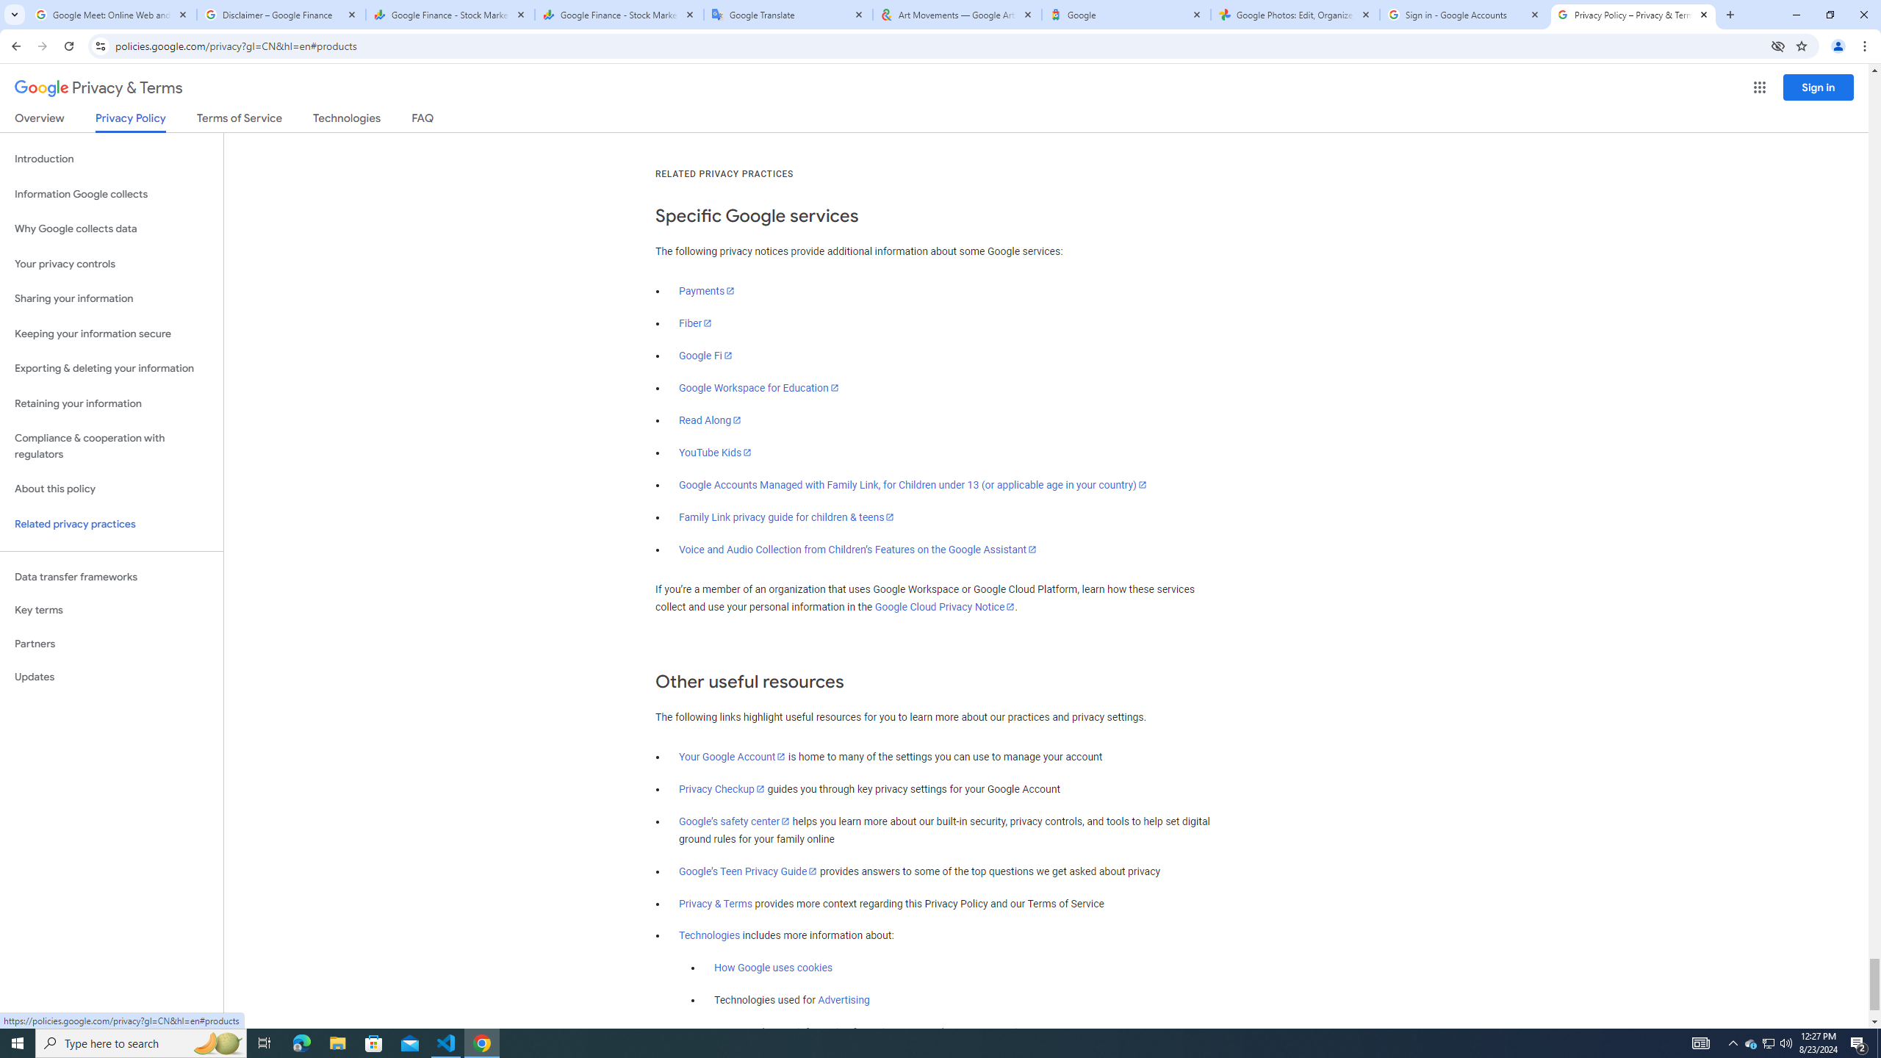 Image resolution: width=1881 pixels, height=1058 pixels. I want to click on Read Along, so click(711, 420).